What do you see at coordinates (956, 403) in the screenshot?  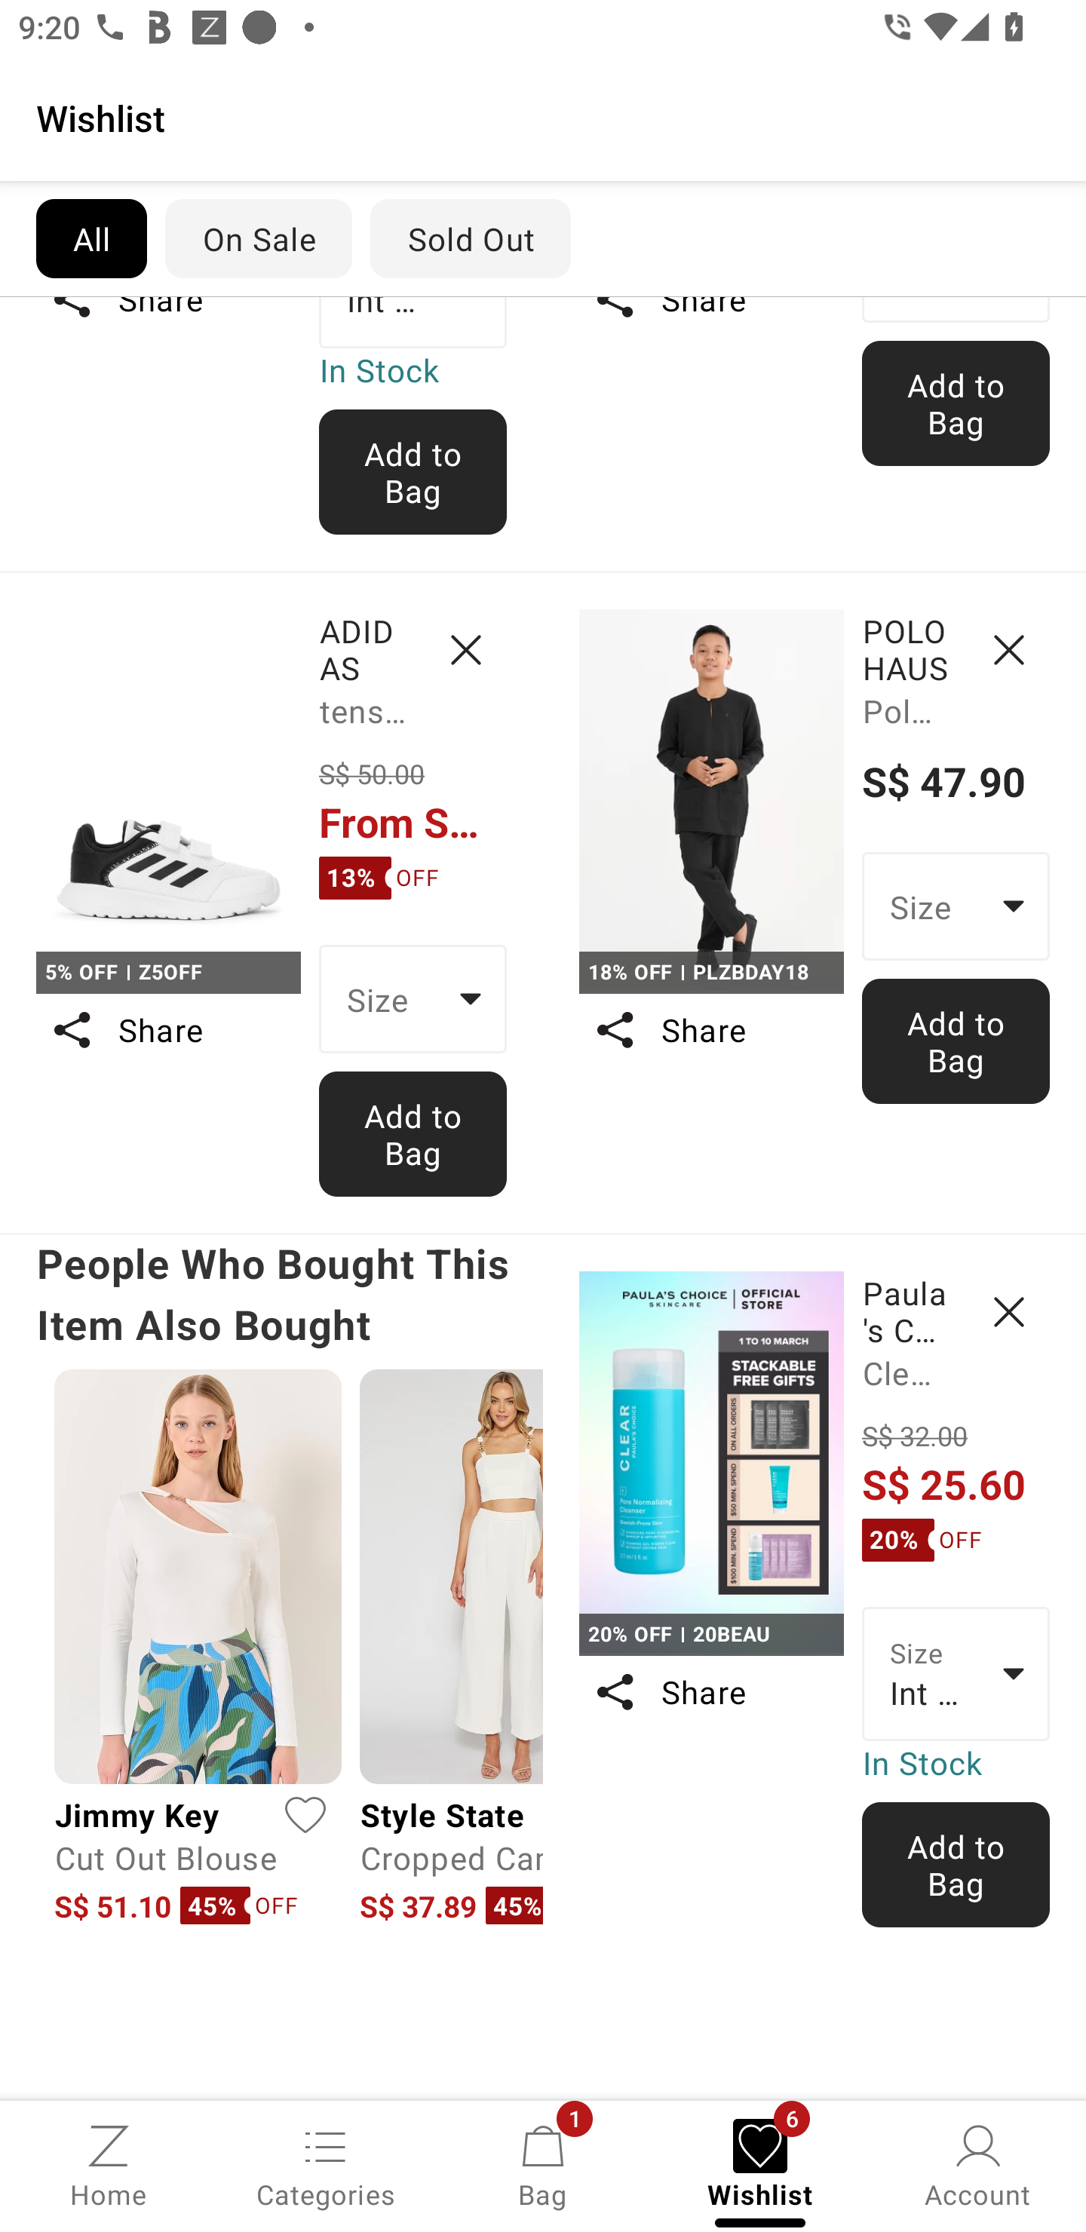 I see `Add to Bag` at bounding box center [956, 403].